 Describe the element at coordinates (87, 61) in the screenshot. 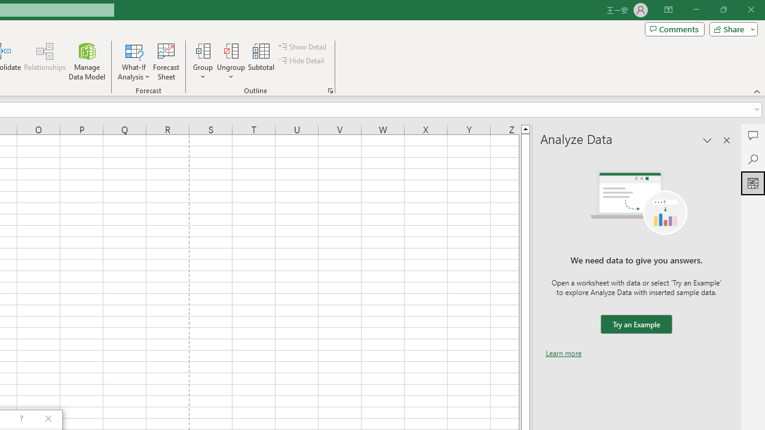

I see `Manage Data Model` at that location.